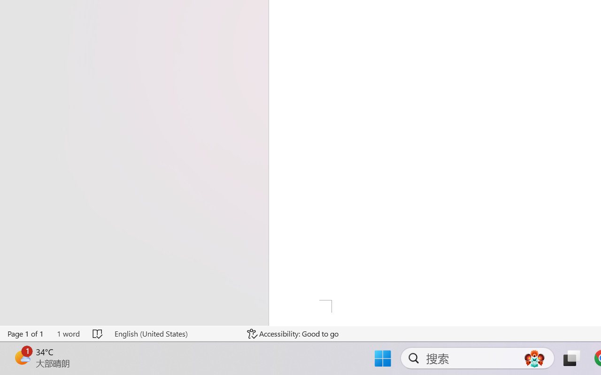  I want to click on Word Count 1 word, so click(68, 334).